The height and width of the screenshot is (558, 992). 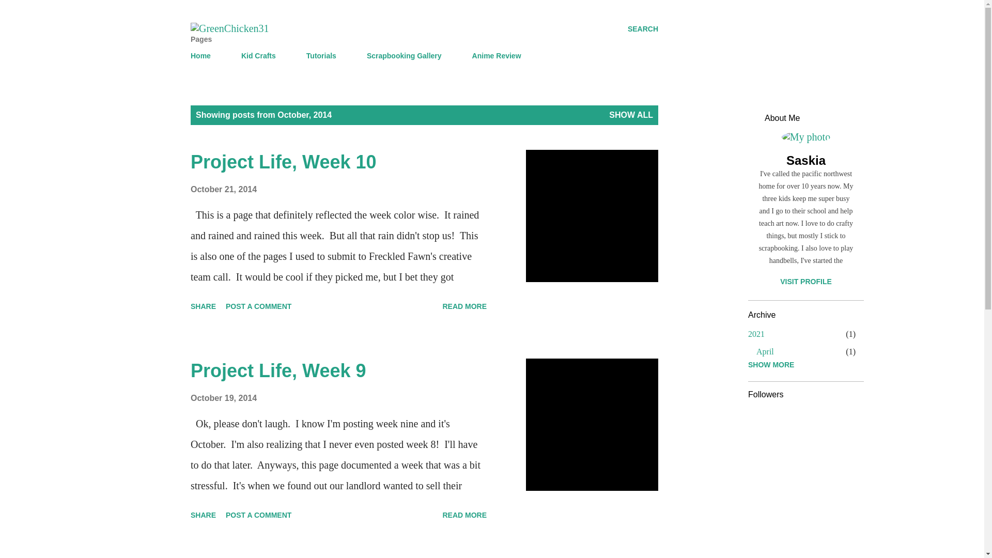 I want to click on Home, so click(x=204, y=56).